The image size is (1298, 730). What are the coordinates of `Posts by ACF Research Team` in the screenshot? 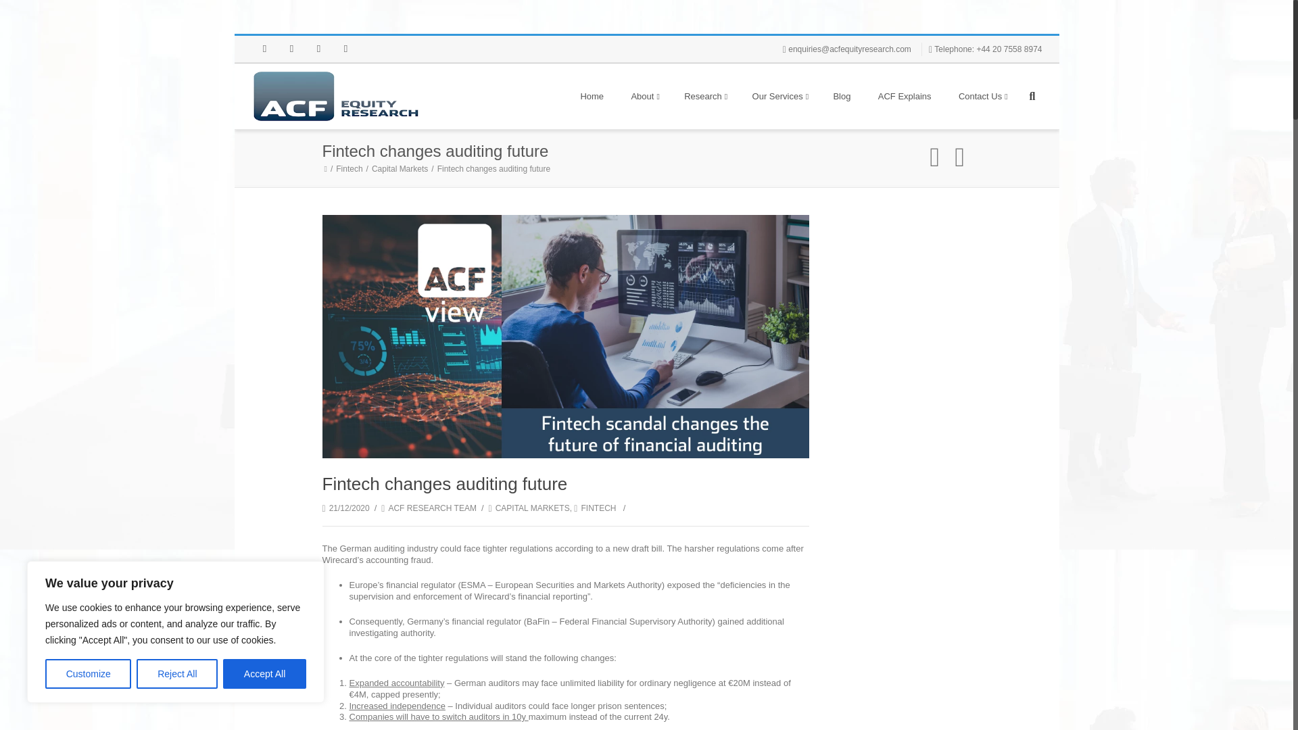 It's located at (432, 508).